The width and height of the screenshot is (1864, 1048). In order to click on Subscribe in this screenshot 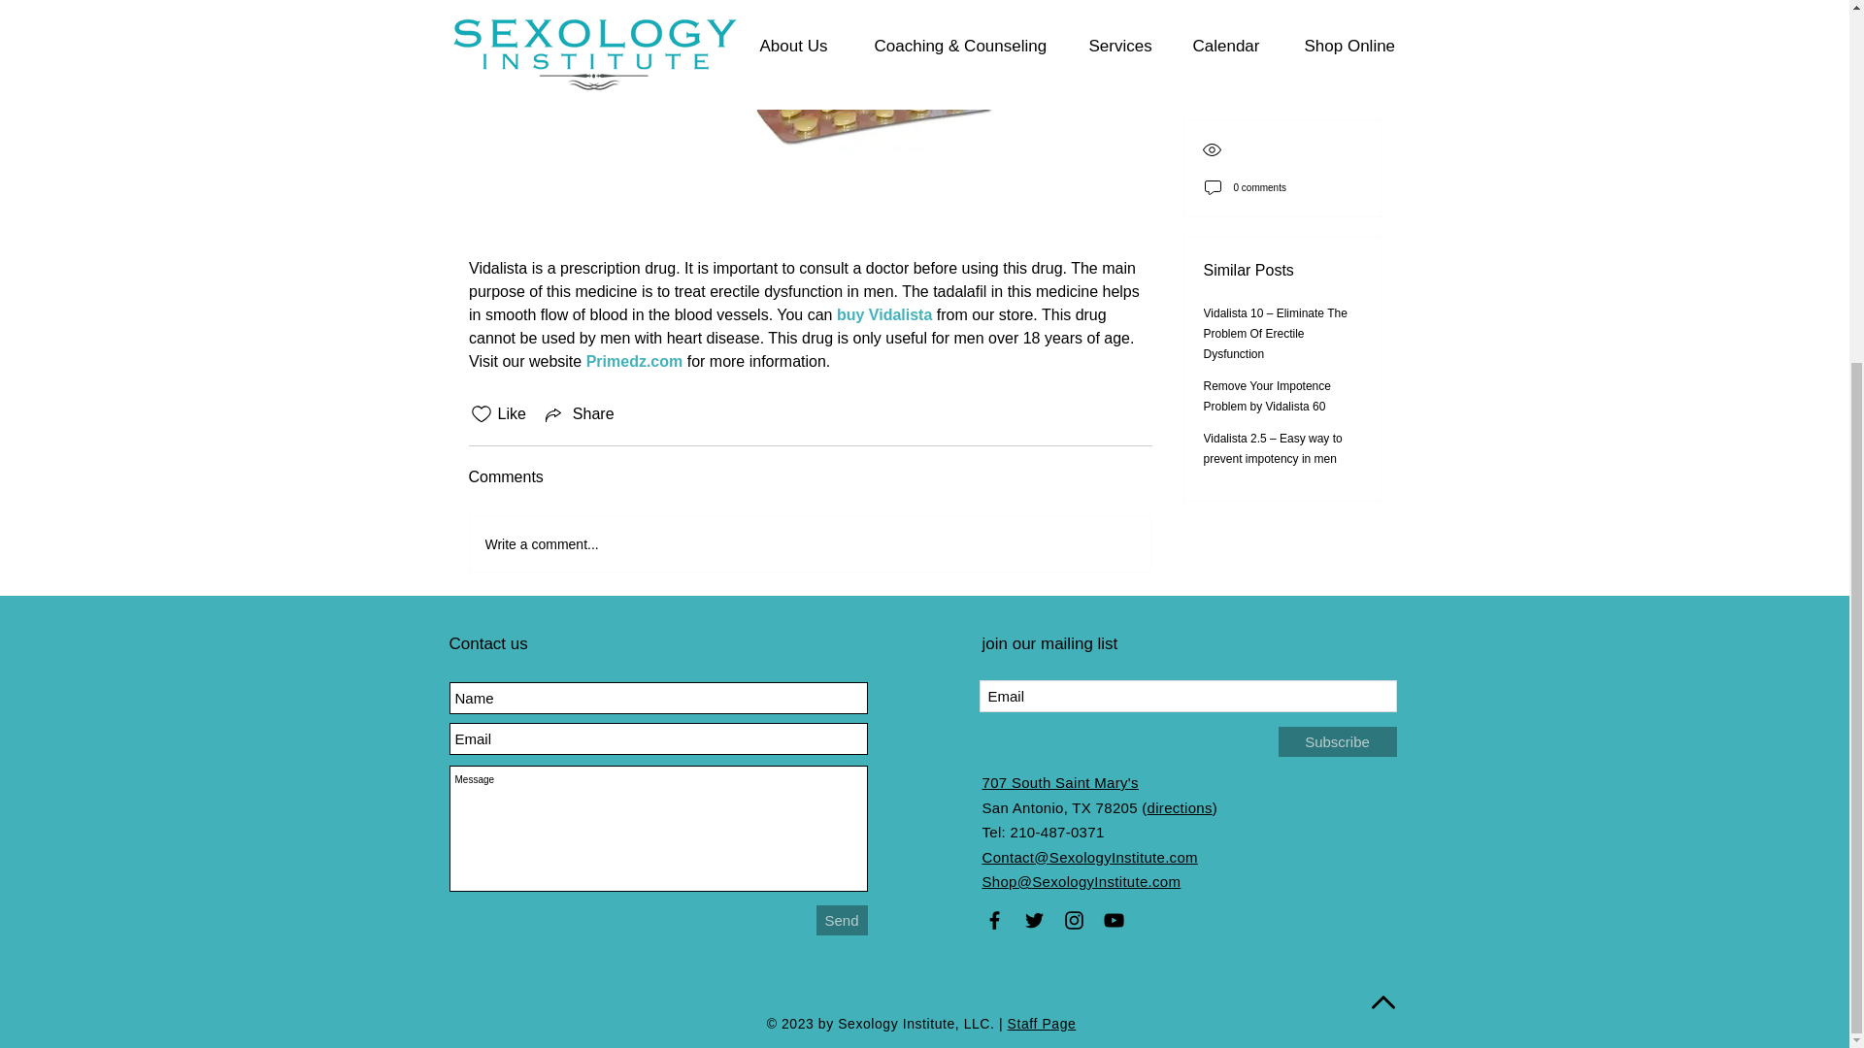, I will do `click(1336, 741)`.